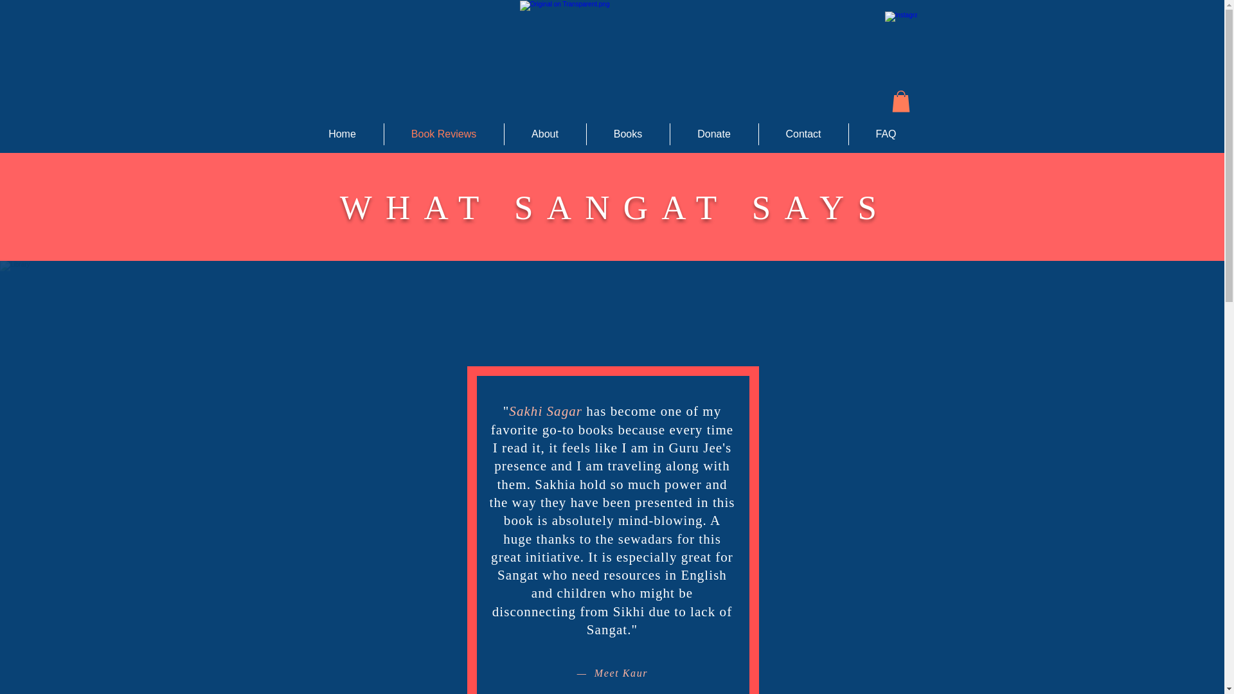 The image size is (1234, 694). Describe the element at coordinates (886, 134) in the screenshot. I see `FAQ` at that location.